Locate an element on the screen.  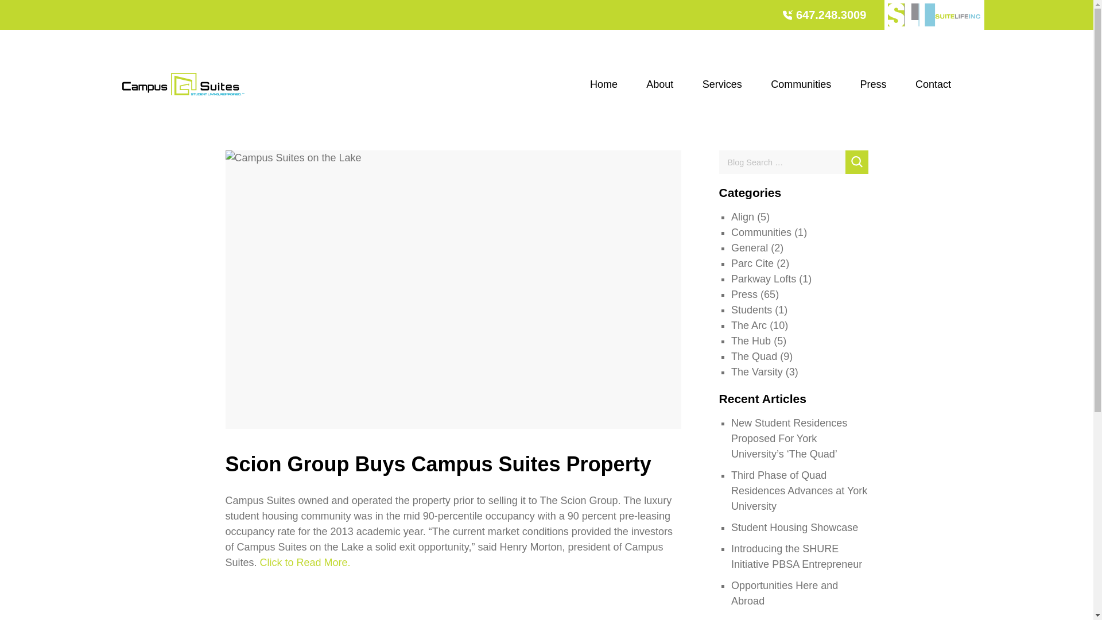
Student Housing Showcase is located at coordinates (794, 527).